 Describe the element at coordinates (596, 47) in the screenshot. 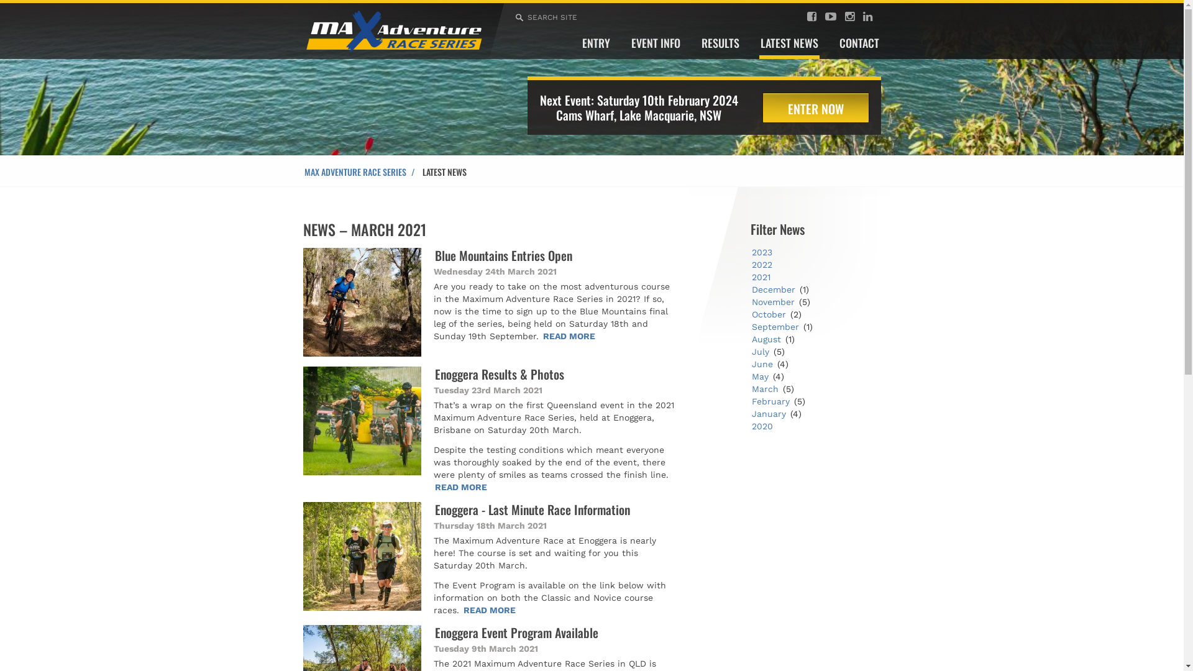

I see `ENTRY` at that location.